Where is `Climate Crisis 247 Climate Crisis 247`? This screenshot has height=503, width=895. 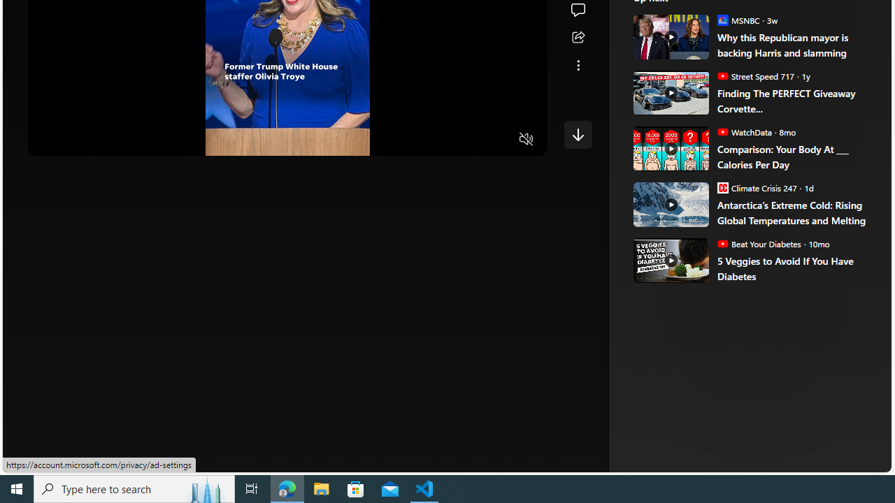 Climate Crisis 247 Climate Crisis 247 is located at coordinates (757, 187).